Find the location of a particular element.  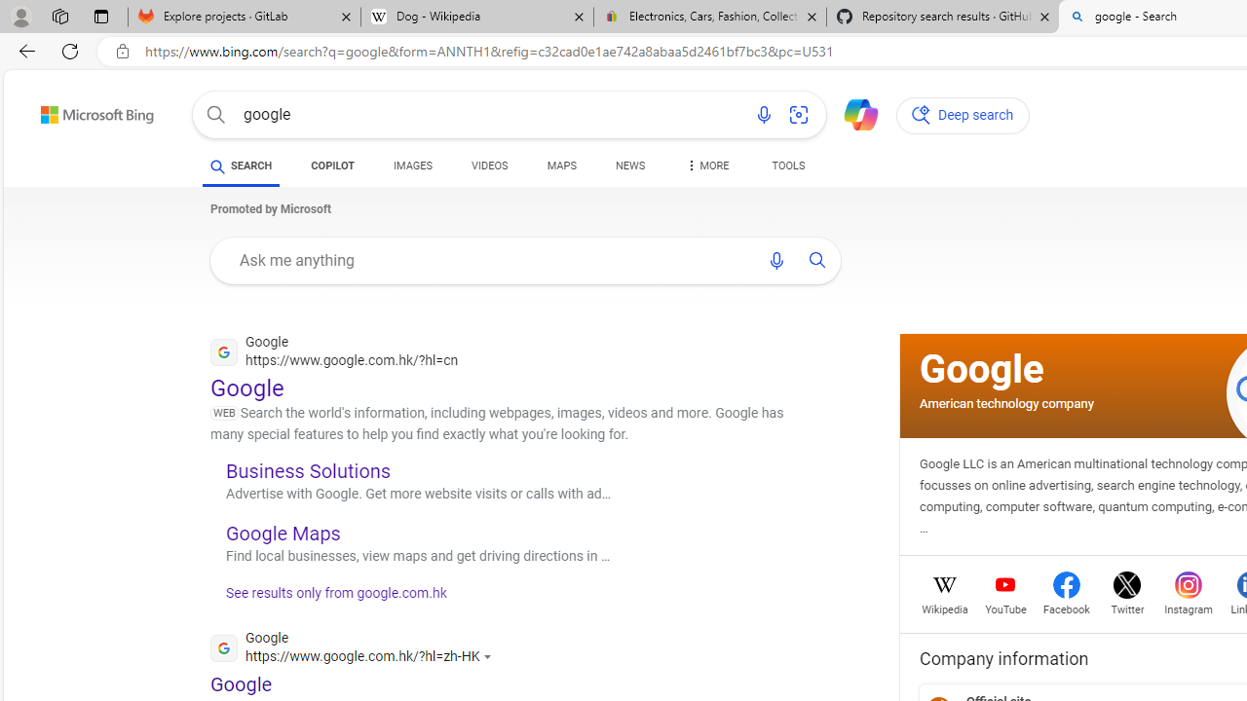

Search using an image is located at coordinates (799, 115).